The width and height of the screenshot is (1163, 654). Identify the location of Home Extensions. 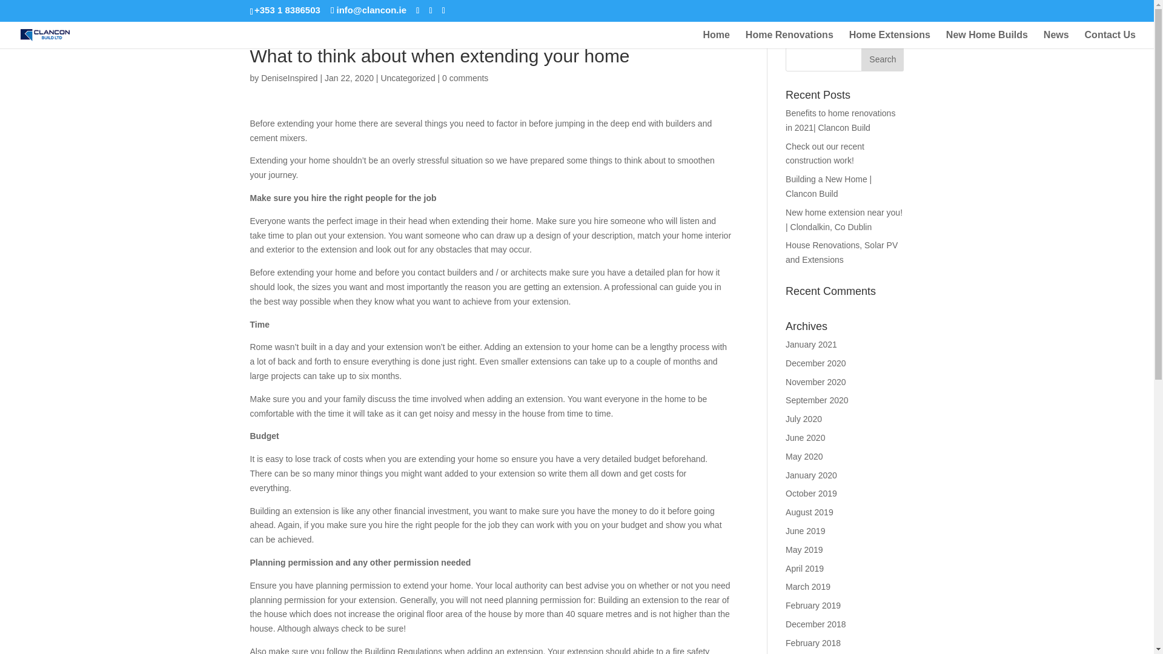
(889, 39).